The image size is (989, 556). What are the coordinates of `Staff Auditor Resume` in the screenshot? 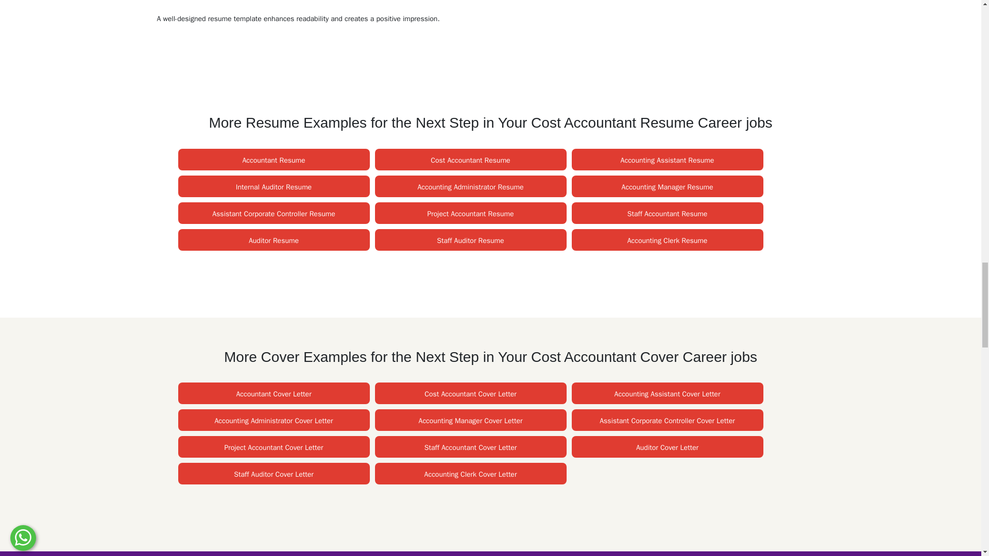 It's located at (470, 241).